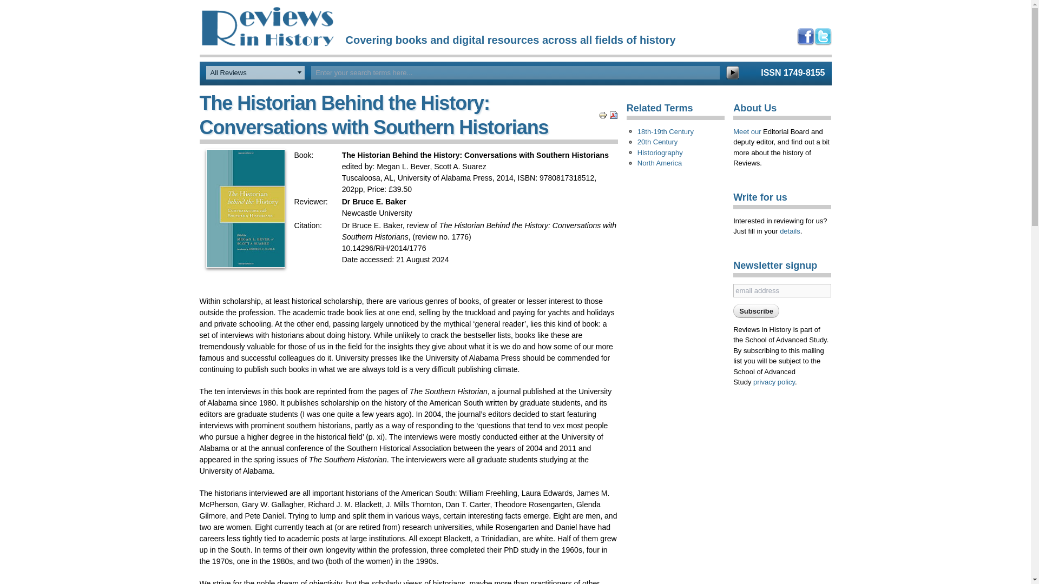  What do you see at coordinates (657, 142) in the screenshot?
I see `20th Century` at bounding box center [657, 142].